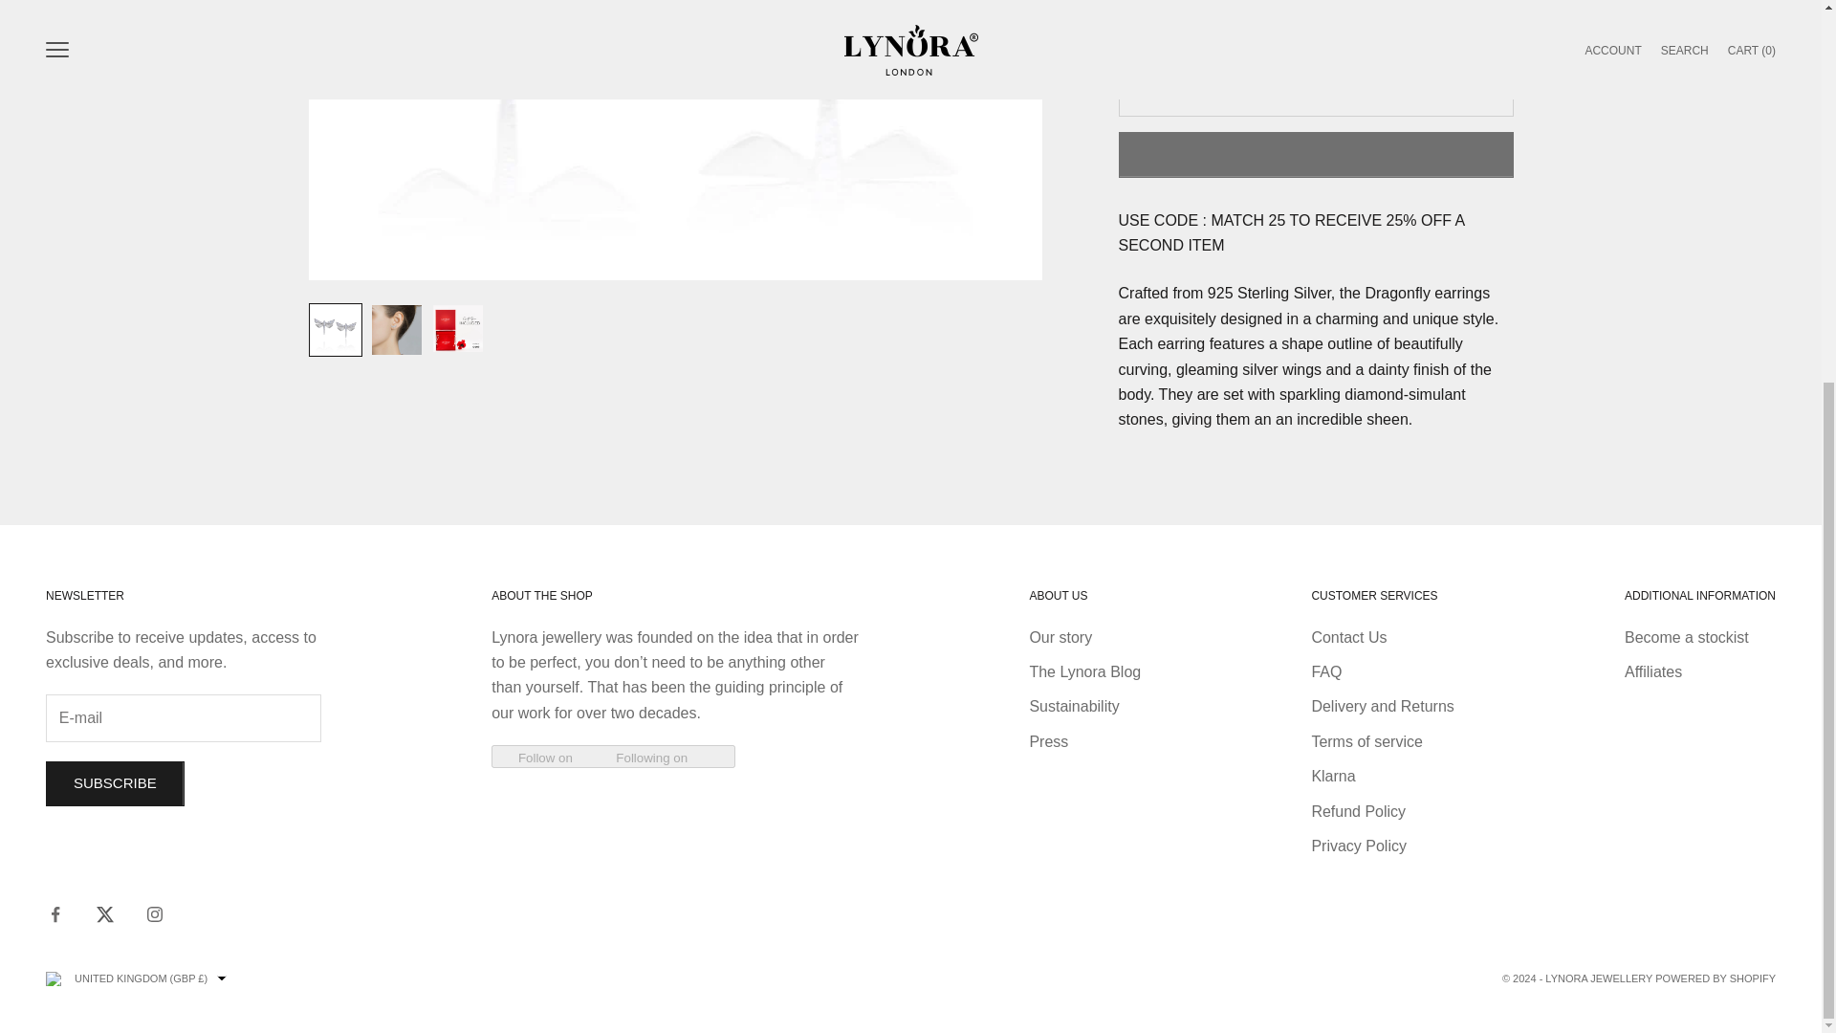  What do you see at coordinates (1084, 671) in the screenshot?
I see `The Lynora Blog` at bounding box center [1084, 671].